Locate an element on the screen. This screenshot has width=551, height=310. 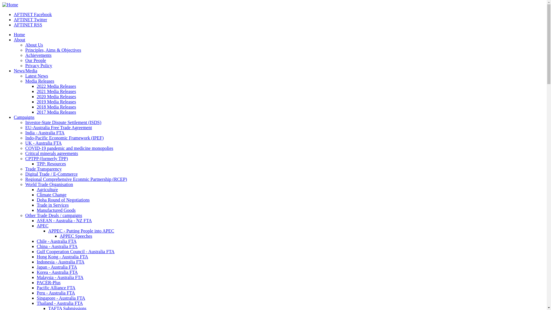
2021 Media Releases is located at coordinates (56, 91).